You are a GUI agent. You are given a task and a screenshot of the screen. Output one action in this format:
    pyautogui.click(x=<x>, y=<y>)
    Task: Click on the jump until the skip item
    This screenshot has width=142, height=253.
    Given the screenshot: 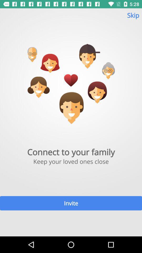 What is the action you would take?
    pyautogui.click(x=133, y=17)
    